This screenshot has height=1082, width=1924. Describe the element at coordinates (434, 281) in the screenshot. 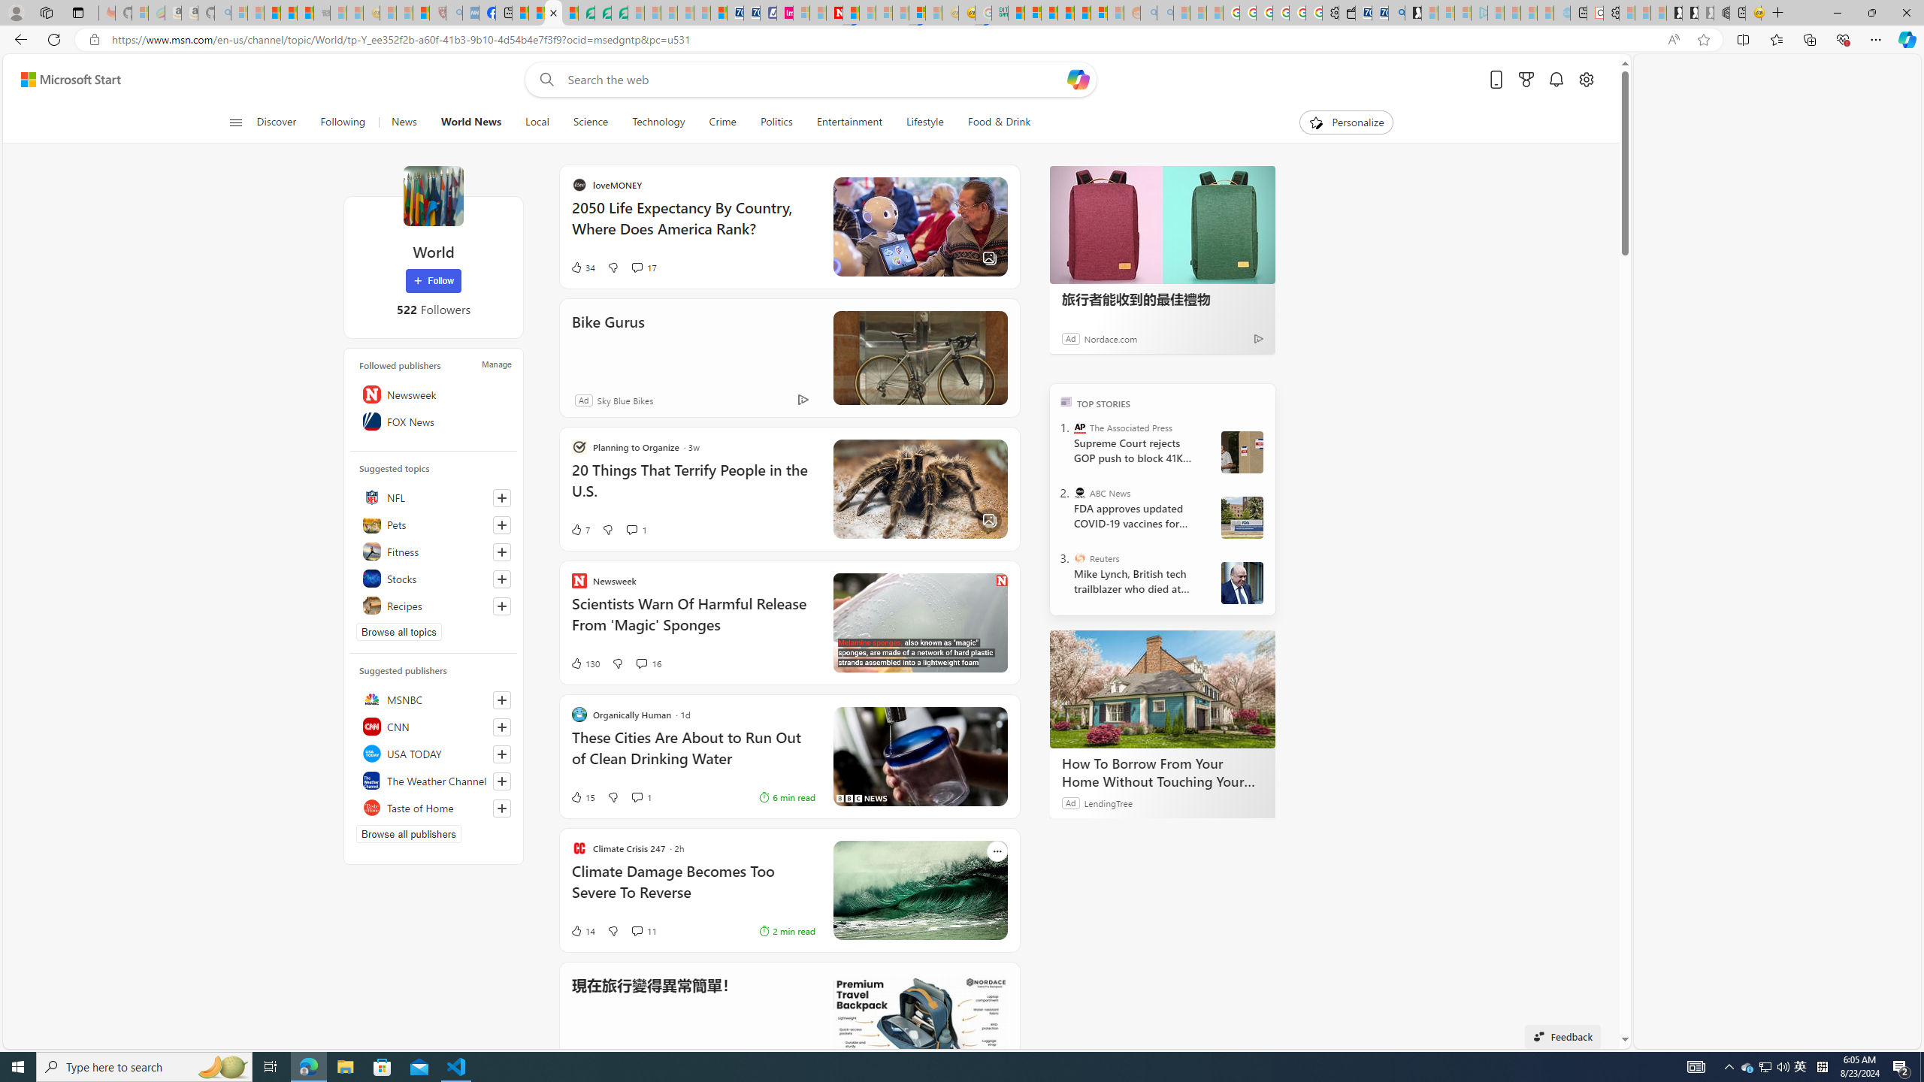

I see `Follow` at that location.